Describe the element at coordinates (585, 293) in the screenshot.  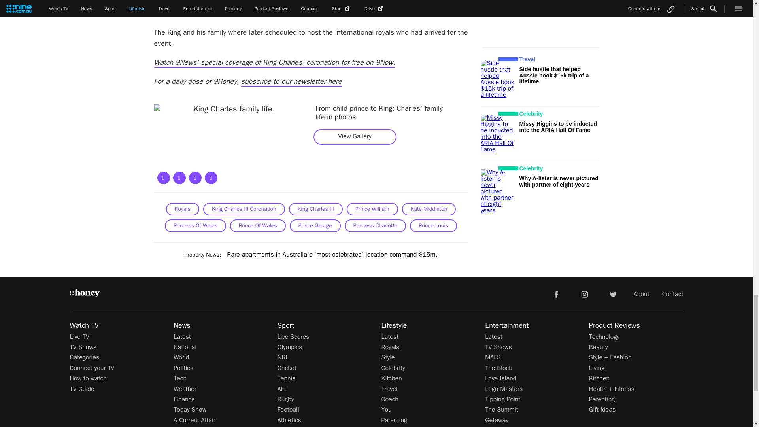
I see `instagram` at that location.